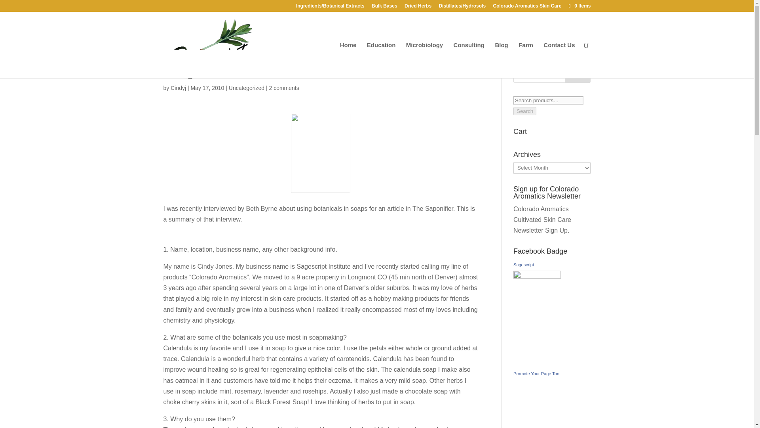  What do you see at coordinates (525, 111) in the screenshot?
I see `Search` at bounding box center [525, 111].